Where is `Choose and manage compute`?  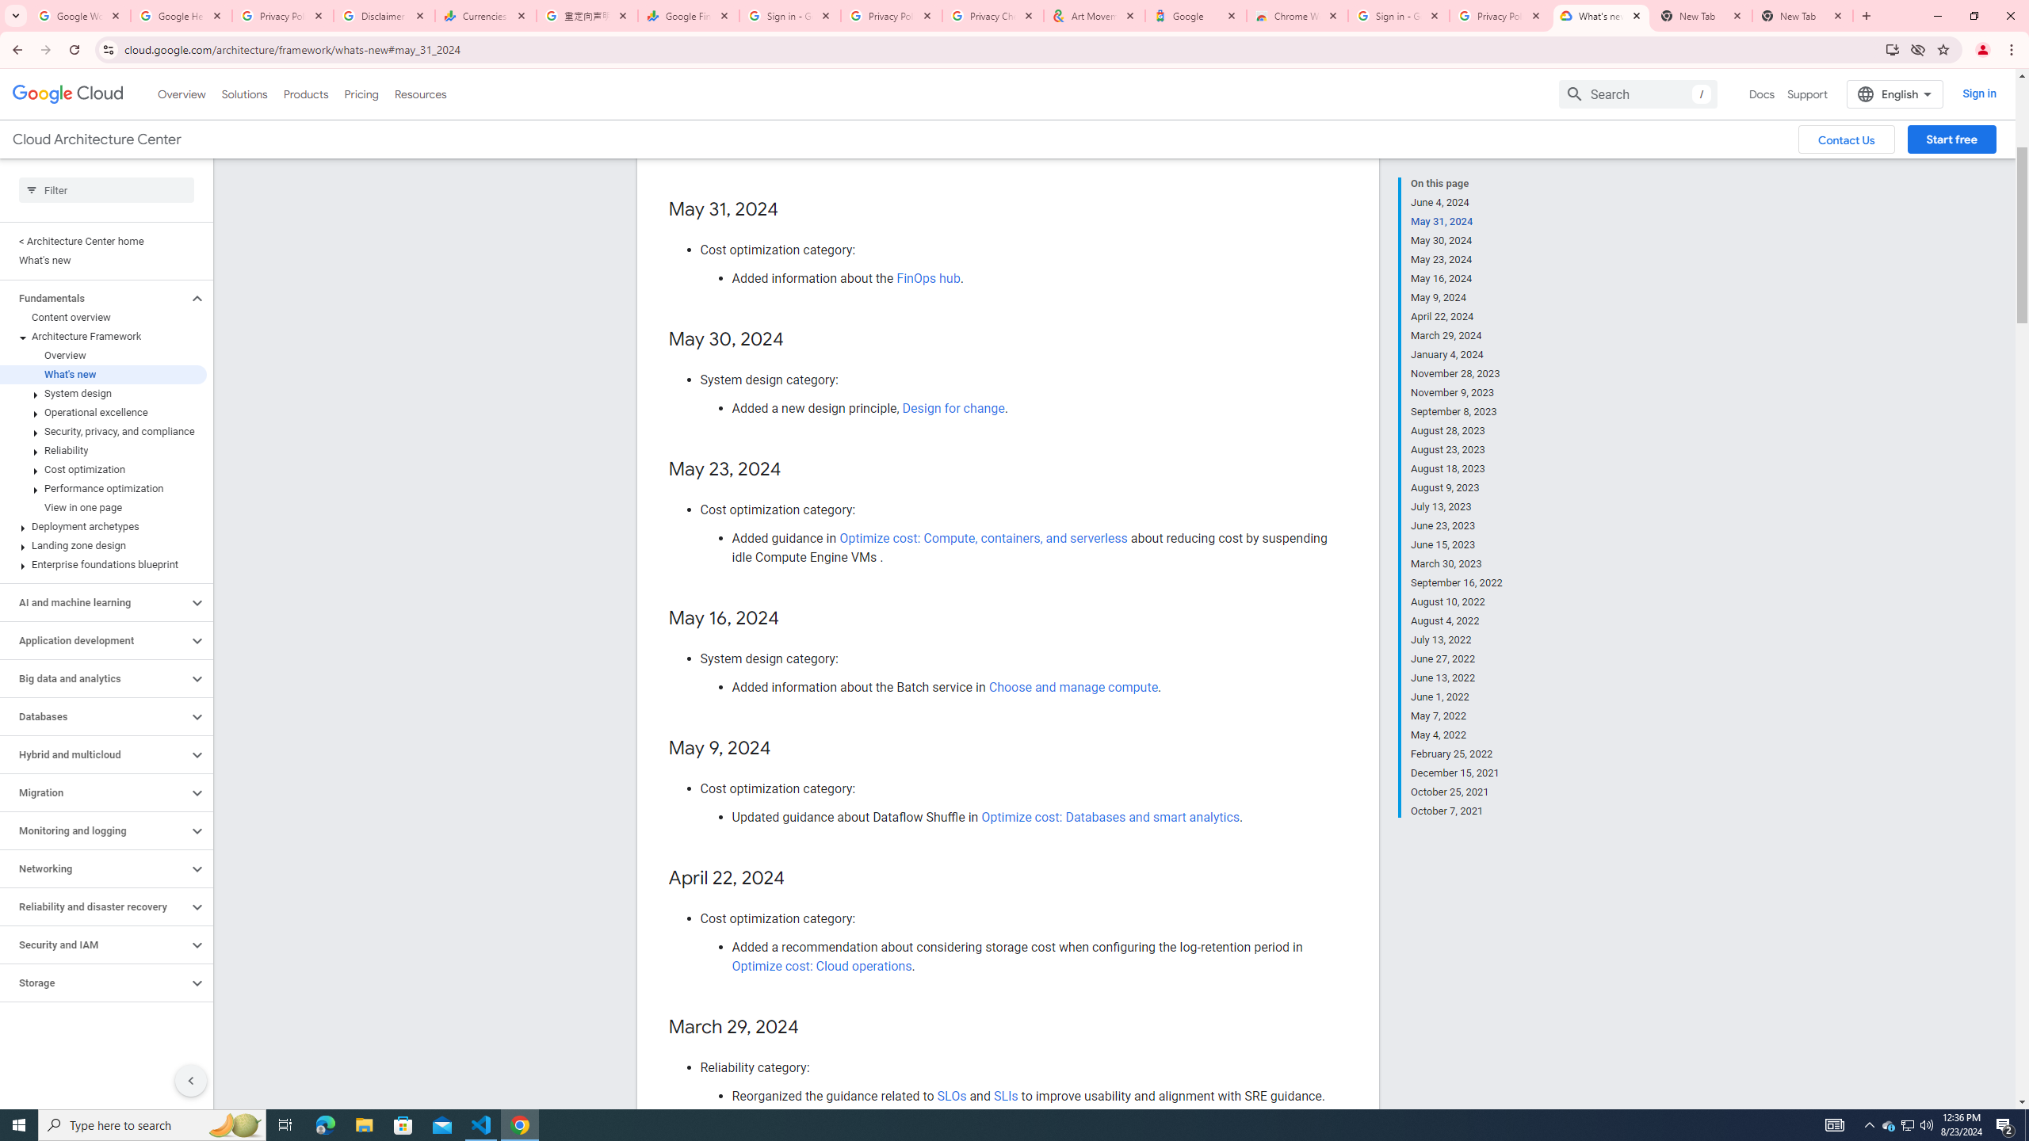
Choose and manage compute is located at coordinates (1073, 687).